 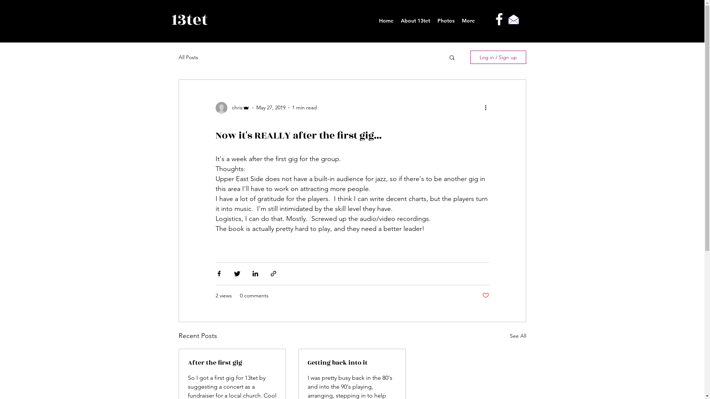 What do you see at coordinates (352, 363) in the screenshot?
I see `Getting back into it` at bounding box center [352, 363].